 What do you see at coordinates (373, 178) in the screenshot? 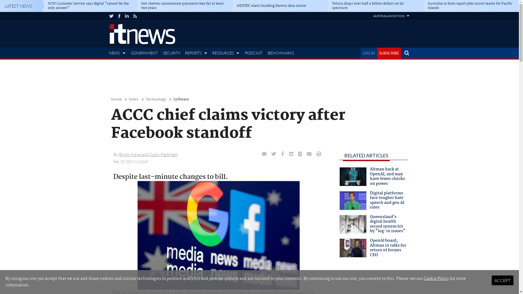
I see `Altman back at OpenAI, and may have fewer checks on power` at bounding box center [373, 178].